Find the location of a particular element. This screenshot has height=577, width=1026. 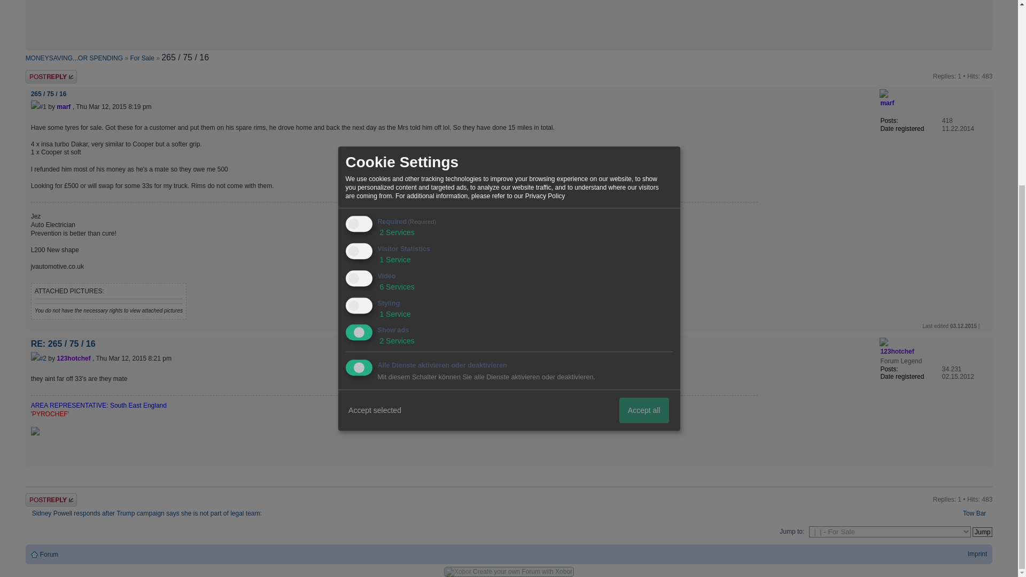

reply is located at coordinates (58, 76).